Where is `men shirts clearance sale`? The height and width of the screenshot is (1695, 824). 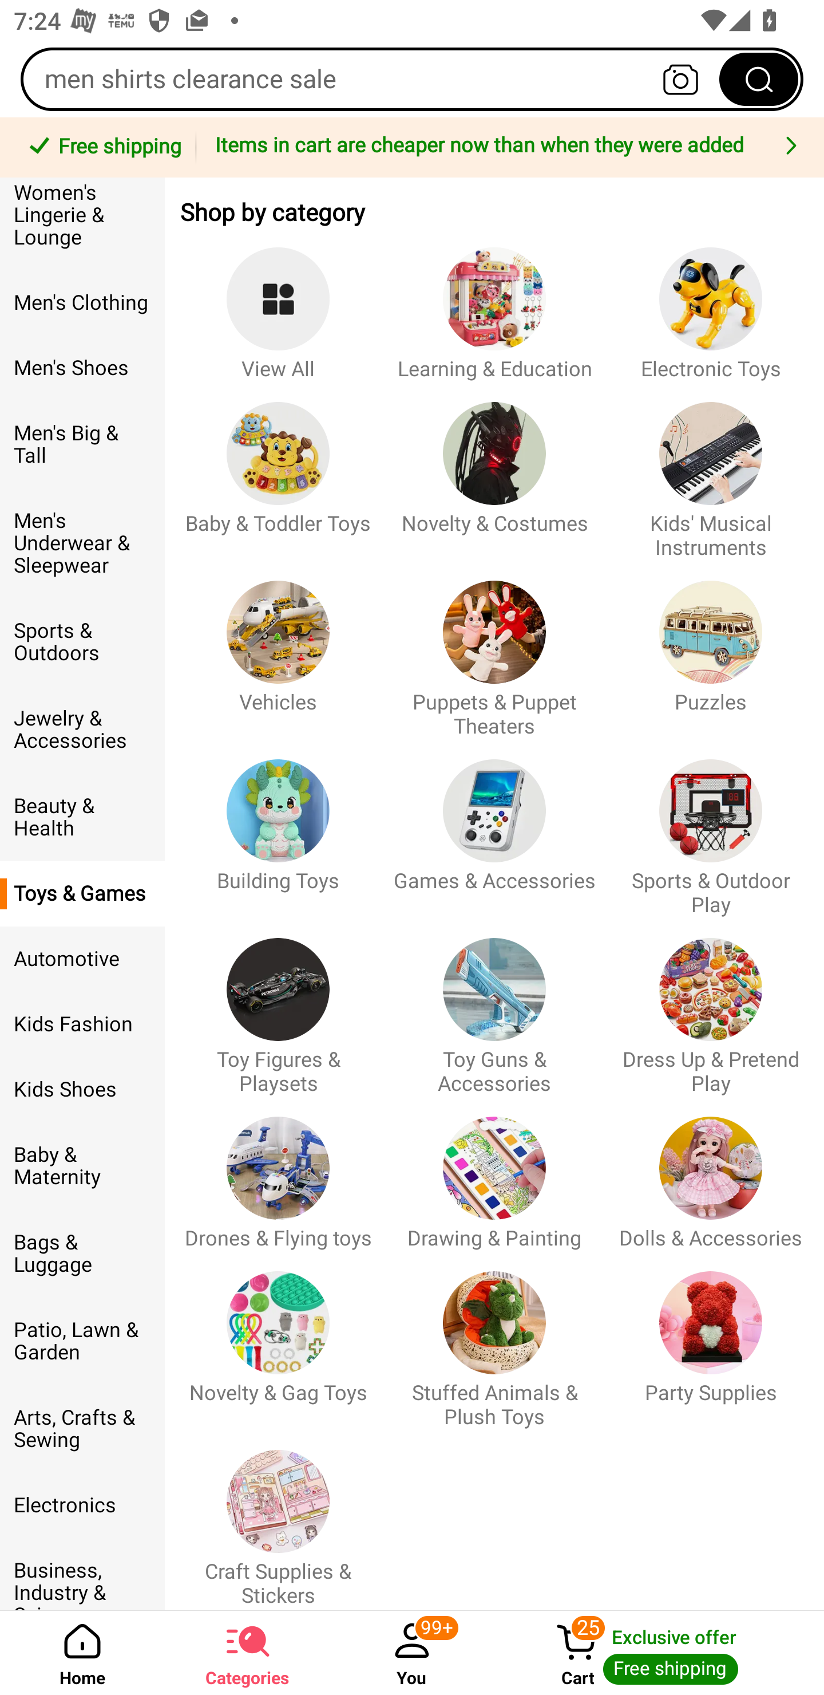
men shirts clearance sale is located at coordinates (412, 79).